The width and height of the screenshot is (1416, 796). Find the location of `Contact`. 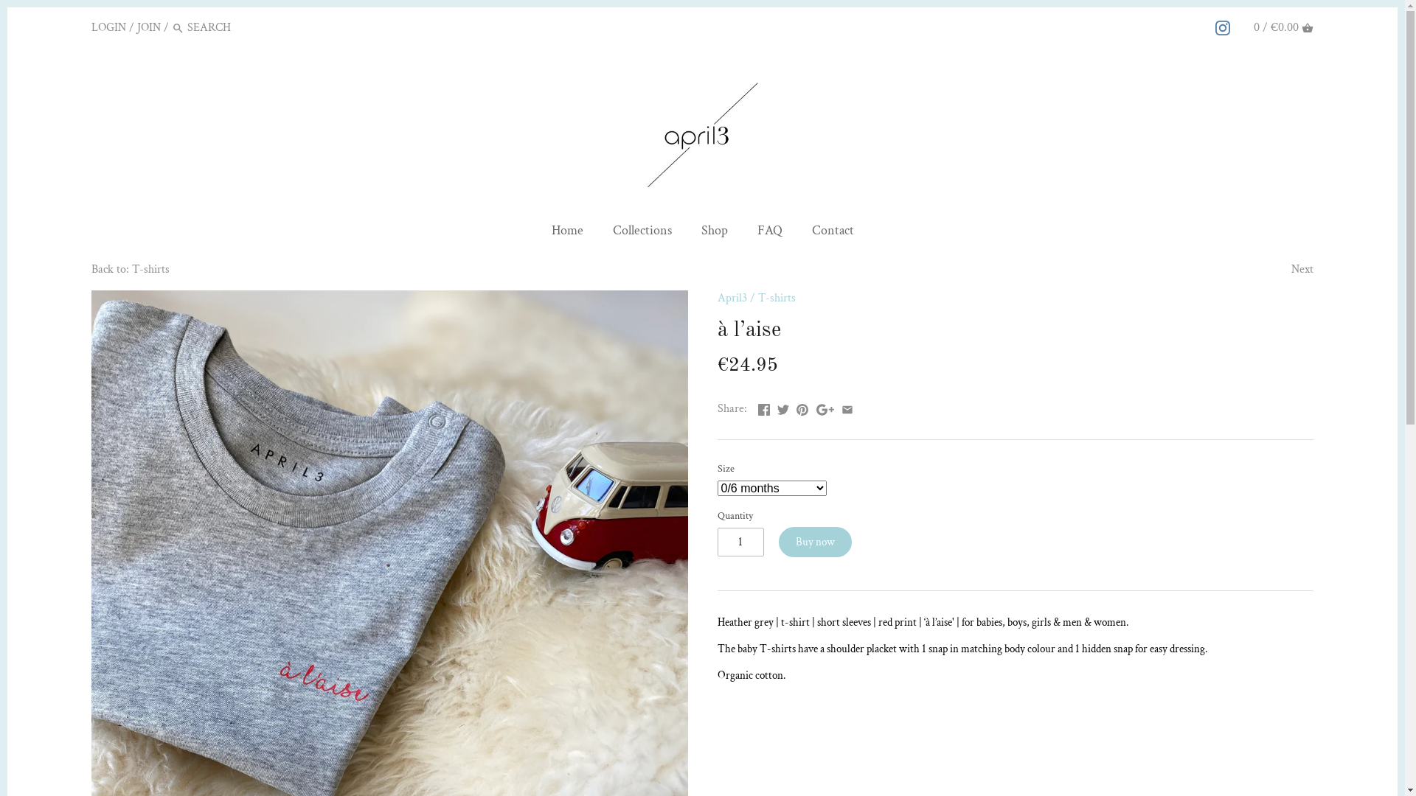

Contact is located at coordinates (832, 233).